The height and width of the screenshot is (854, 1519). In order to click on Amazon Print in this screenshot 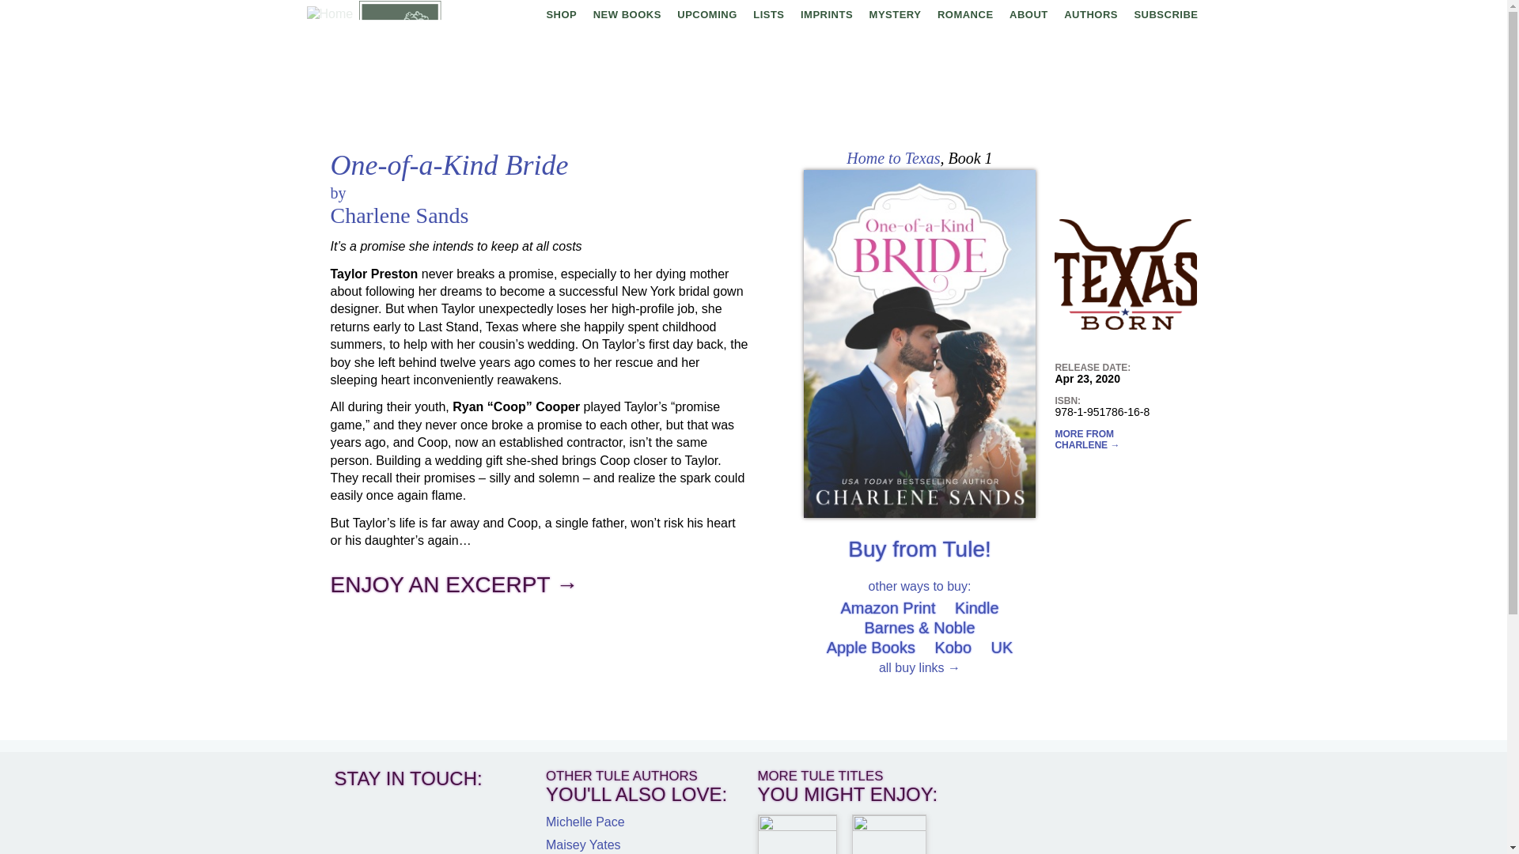, I will do `click(888, 607)`.